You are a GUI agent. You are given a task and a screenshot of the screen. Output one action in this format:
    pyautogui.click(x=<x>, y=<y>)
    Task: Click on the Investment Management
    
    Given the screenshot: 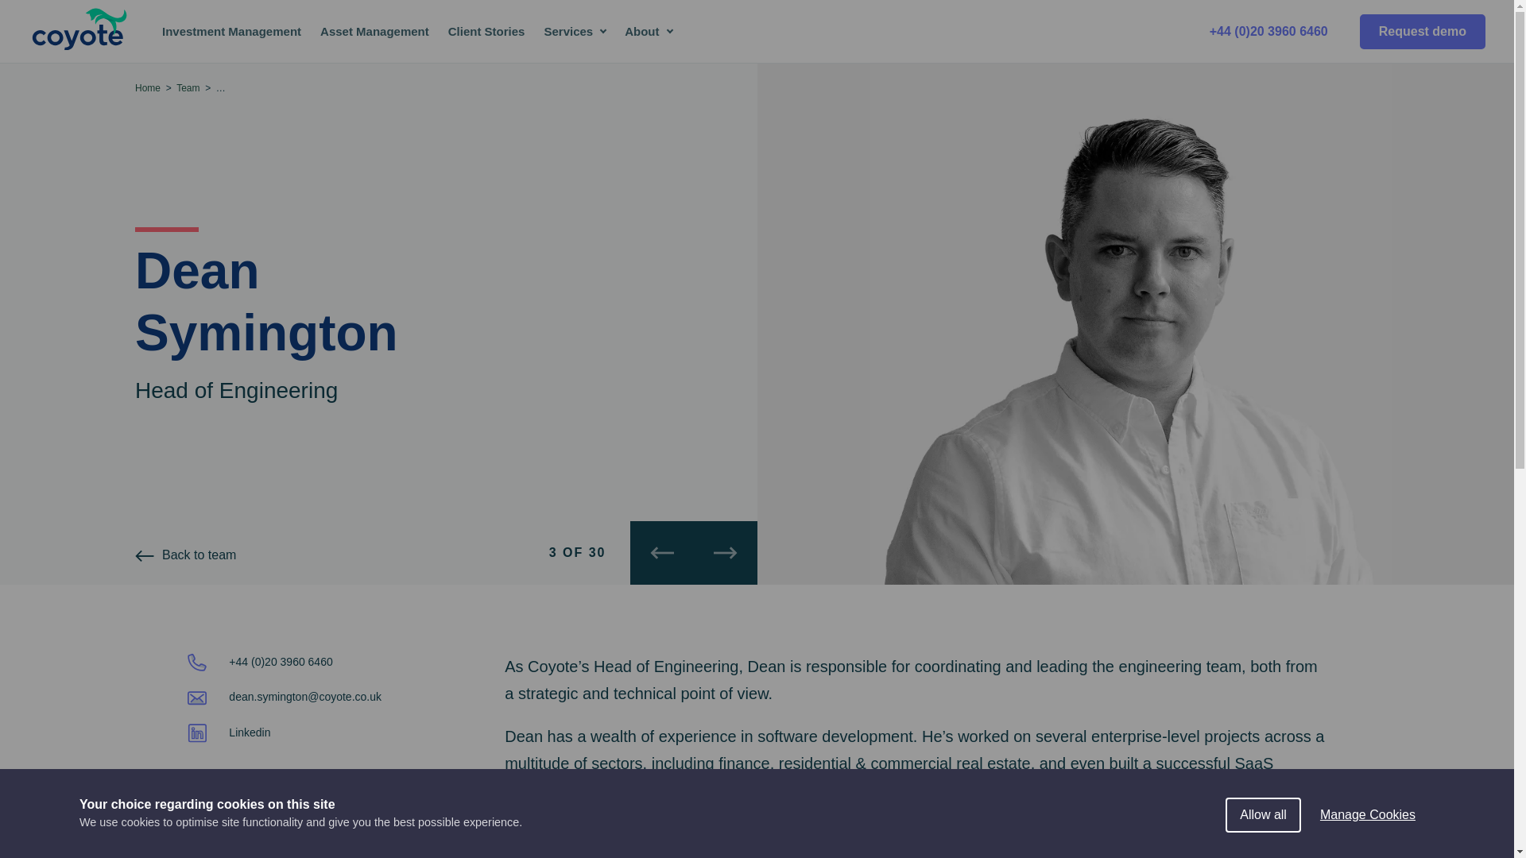 What is the action you would take?
    pyautogui.click(x=232, y=32)
    